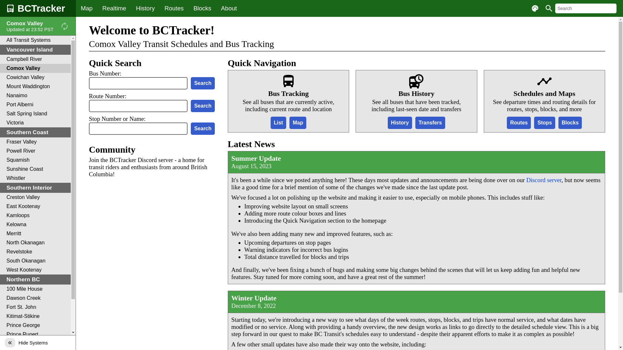  What do you see at coordinates (35, 40) in the screenshot?
I see `All Transit Systems` at bounding box center [35, 40].